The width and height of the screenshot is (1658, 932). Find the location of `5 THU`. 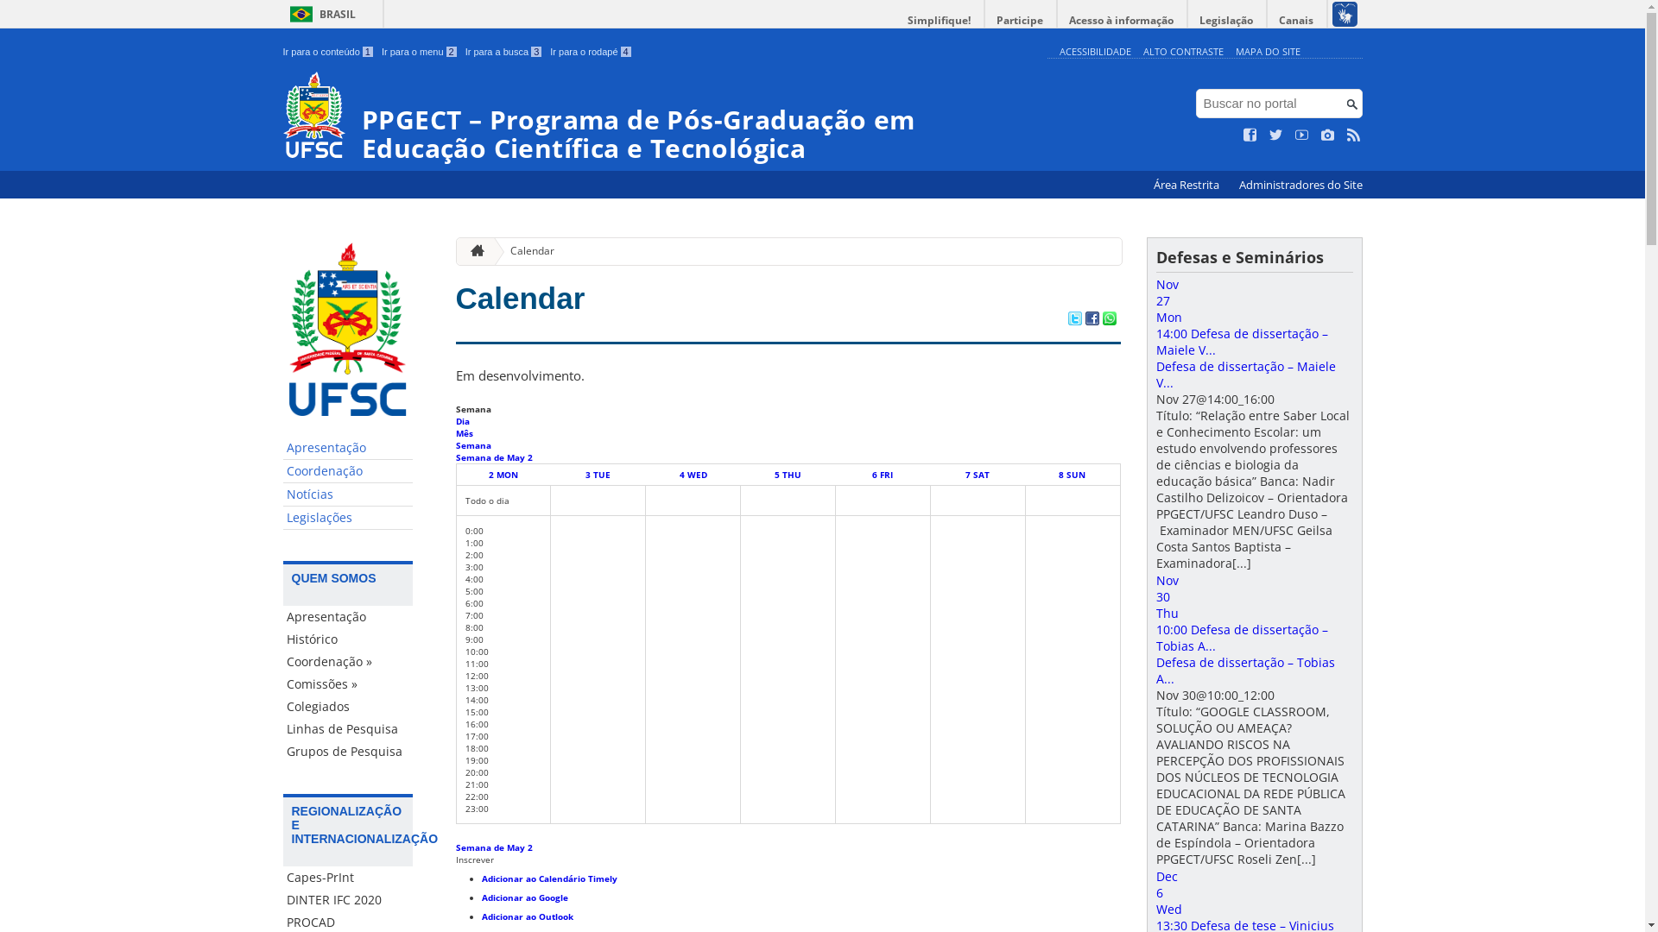

5 THU is located at coordinates (788, 475).